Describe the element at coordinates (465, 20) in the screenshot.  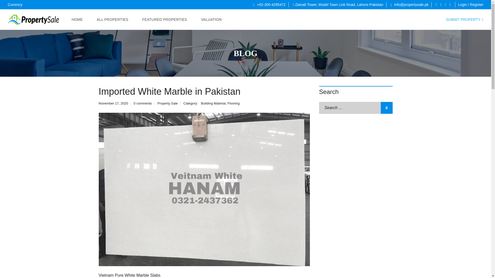
I see `Submit property` at that location.